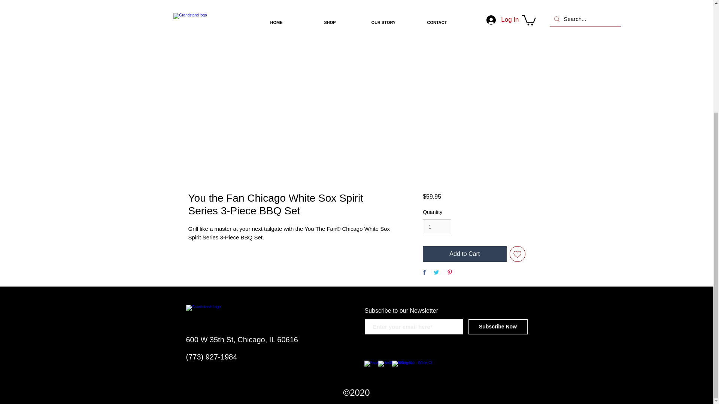 This screenshot has height=404, width=719. What do you see at coordinates (437, 227) in the screenshot?
I see `1` at bounding box center [437, 227].